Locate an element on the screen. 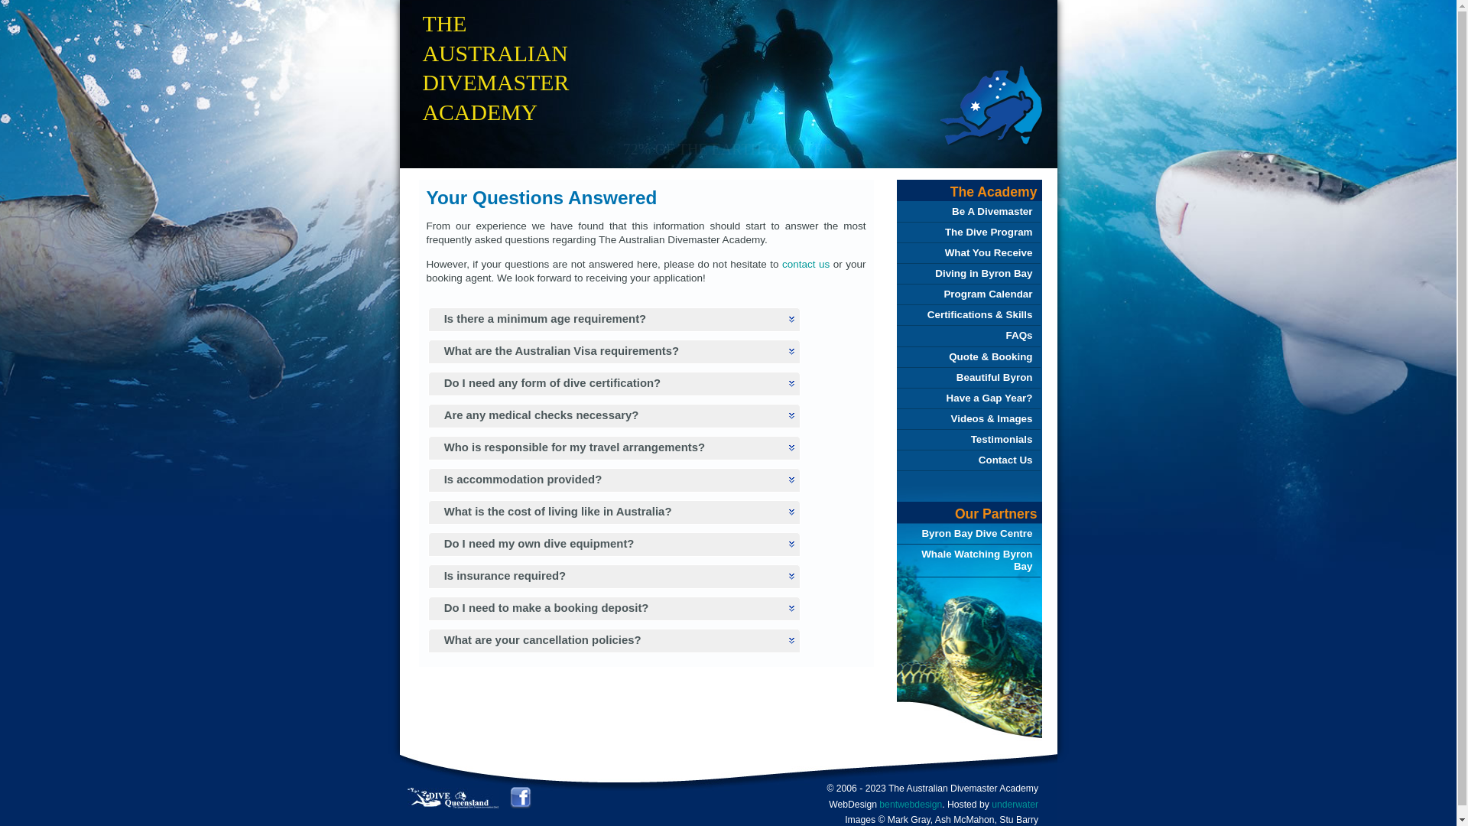 This screenshot has width=1468, height=826. Whale Watching Byron Bay is located at coordinates (968, 561).